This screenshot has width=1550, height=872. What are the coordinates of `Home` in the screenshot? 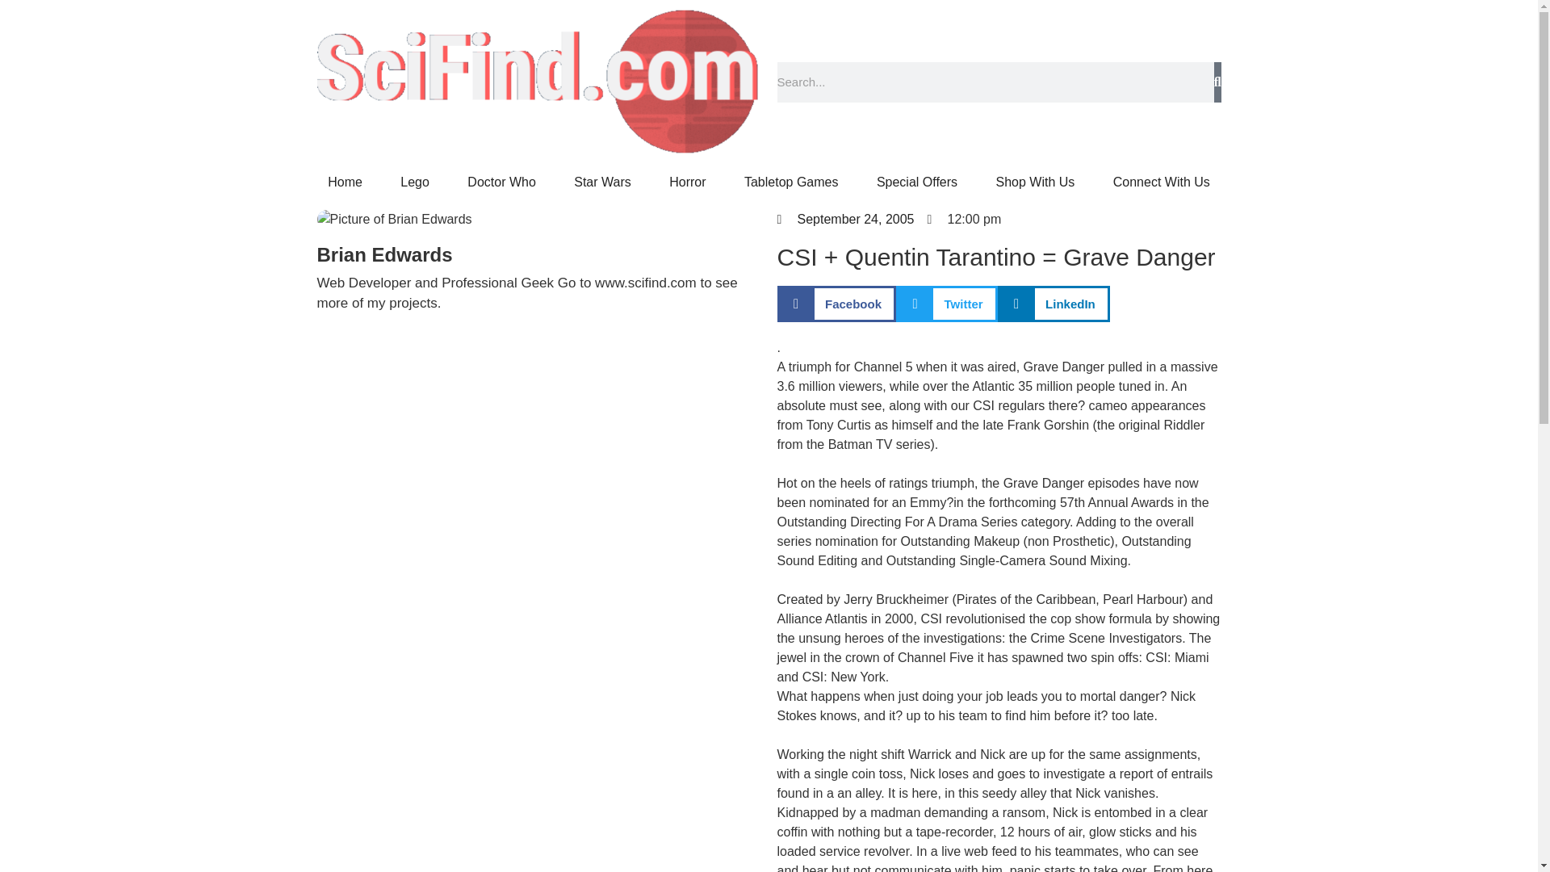 It's located at (345, 182).